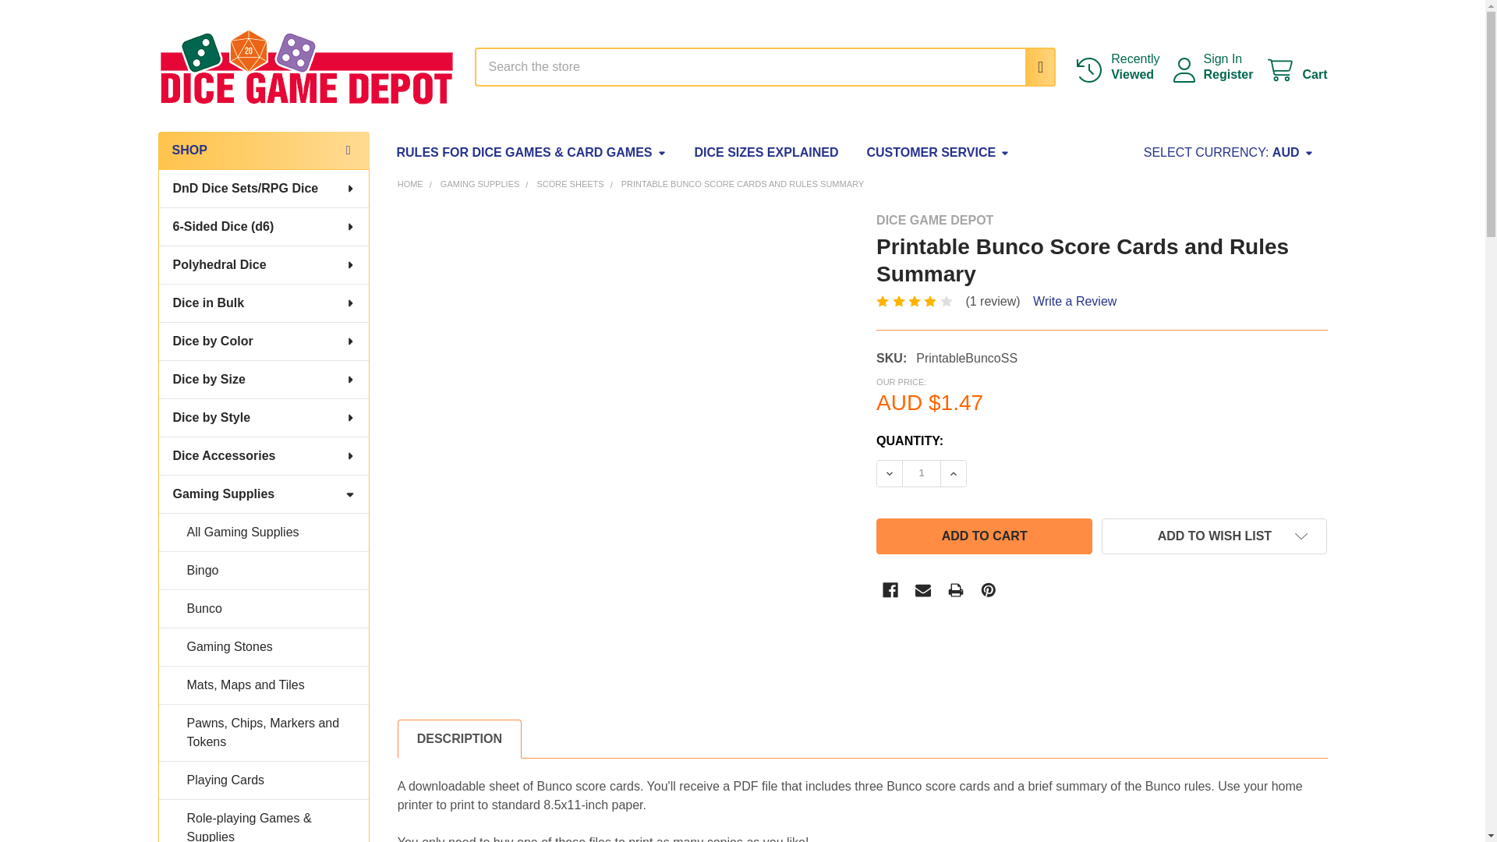 The height and width of the screenshot is (842, 1497). I want to click on Recently Viewed, so click(1117, 66).